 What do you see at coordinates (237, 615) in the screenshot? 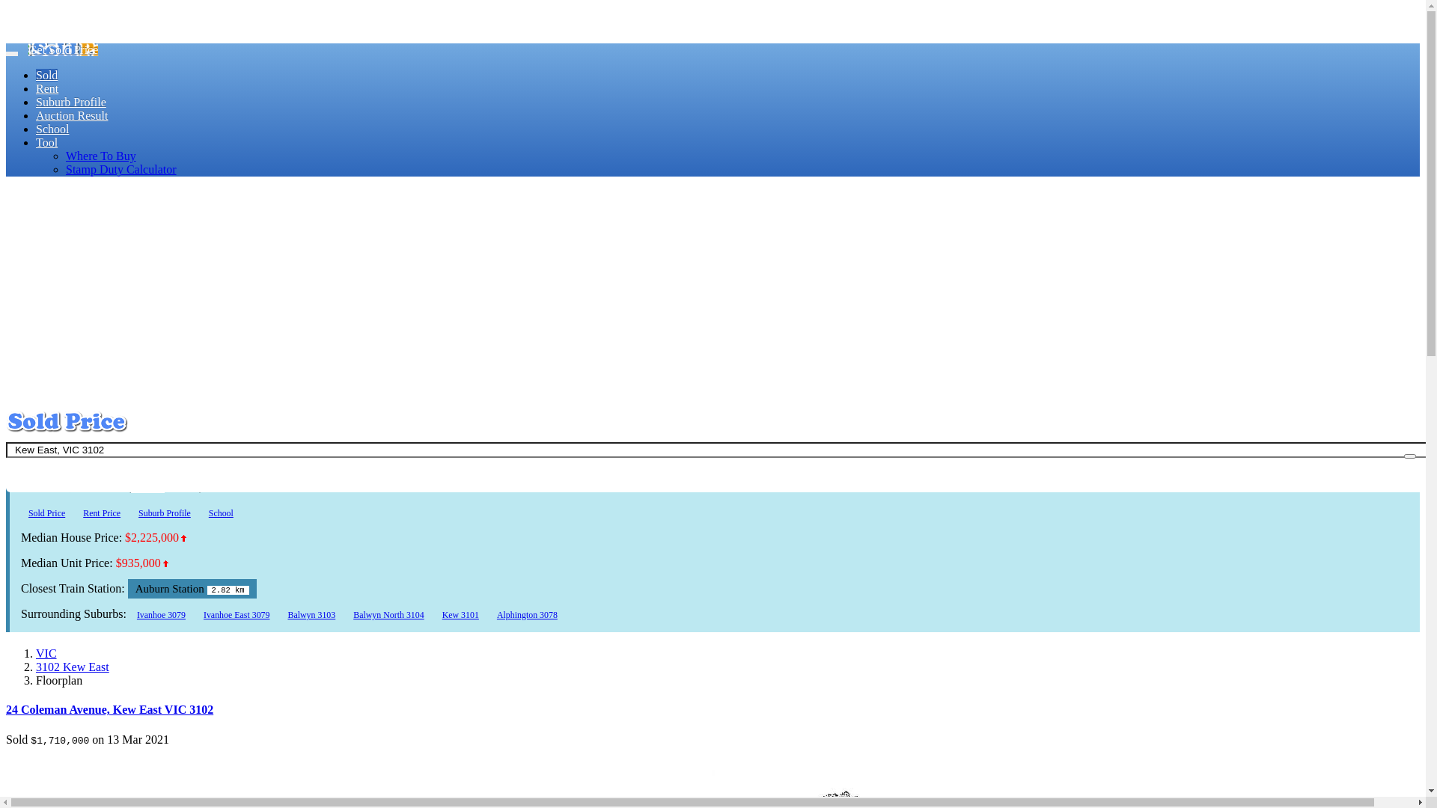
I see `Ivanhoe East 3079` at bounding box center [237, 615].